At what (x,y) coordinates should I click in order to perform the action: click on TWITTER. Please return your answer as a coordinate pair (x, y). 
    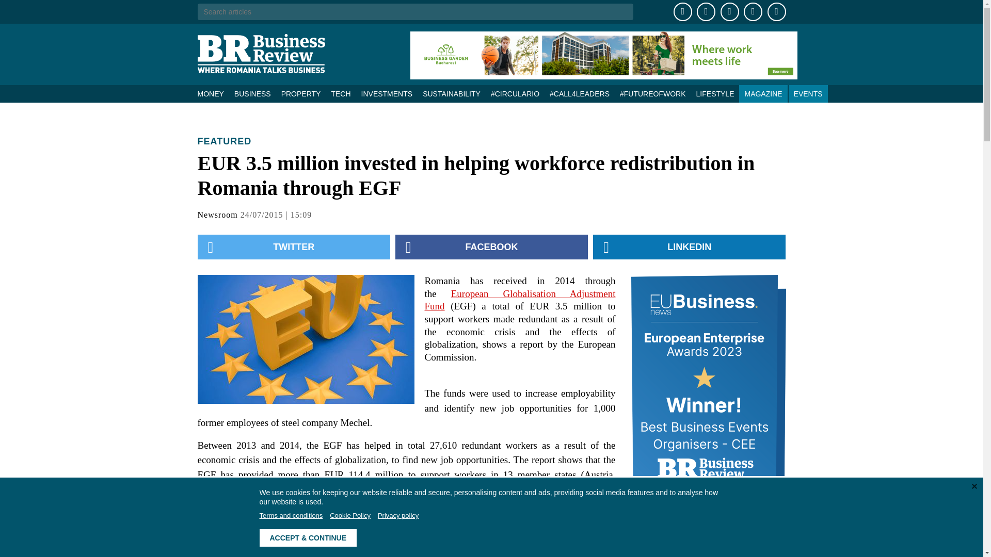
    Looking at the image, I should click on (293, 247).